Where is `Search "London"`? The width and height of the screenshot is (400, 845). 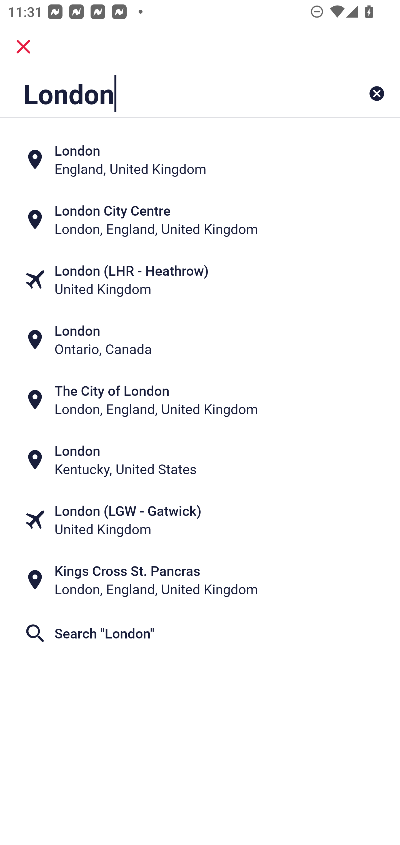 Search "London" is located at coordinates (200, 633).